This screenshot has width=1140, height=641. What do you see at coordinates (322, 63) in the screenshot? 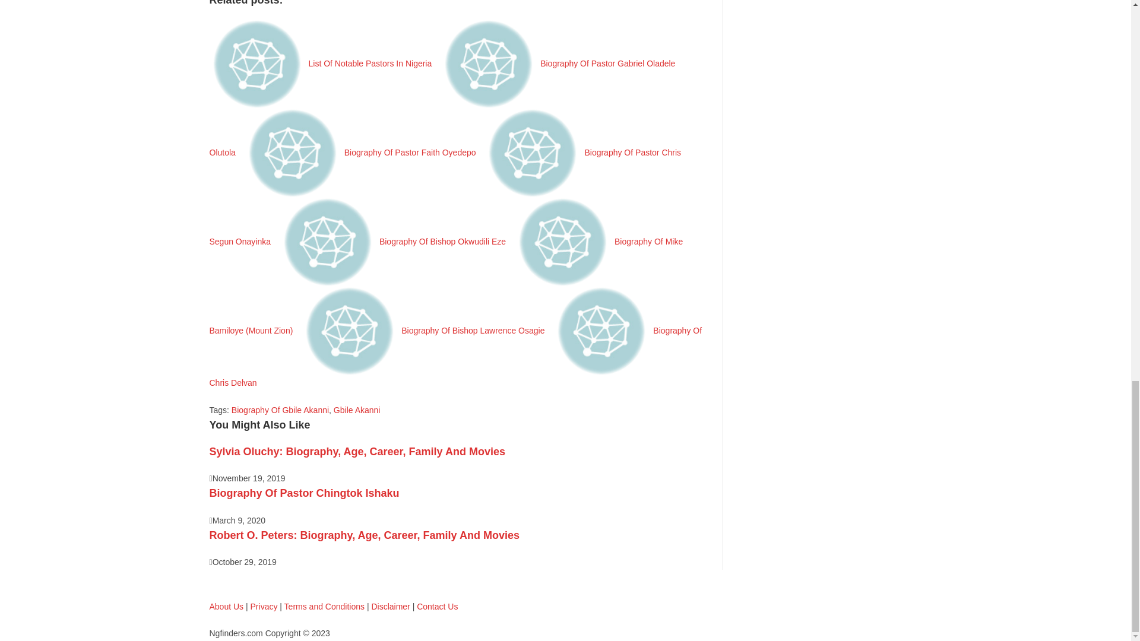
I see `List Of Notable Pastors In Nigeria` at bounding box center [322, 63].